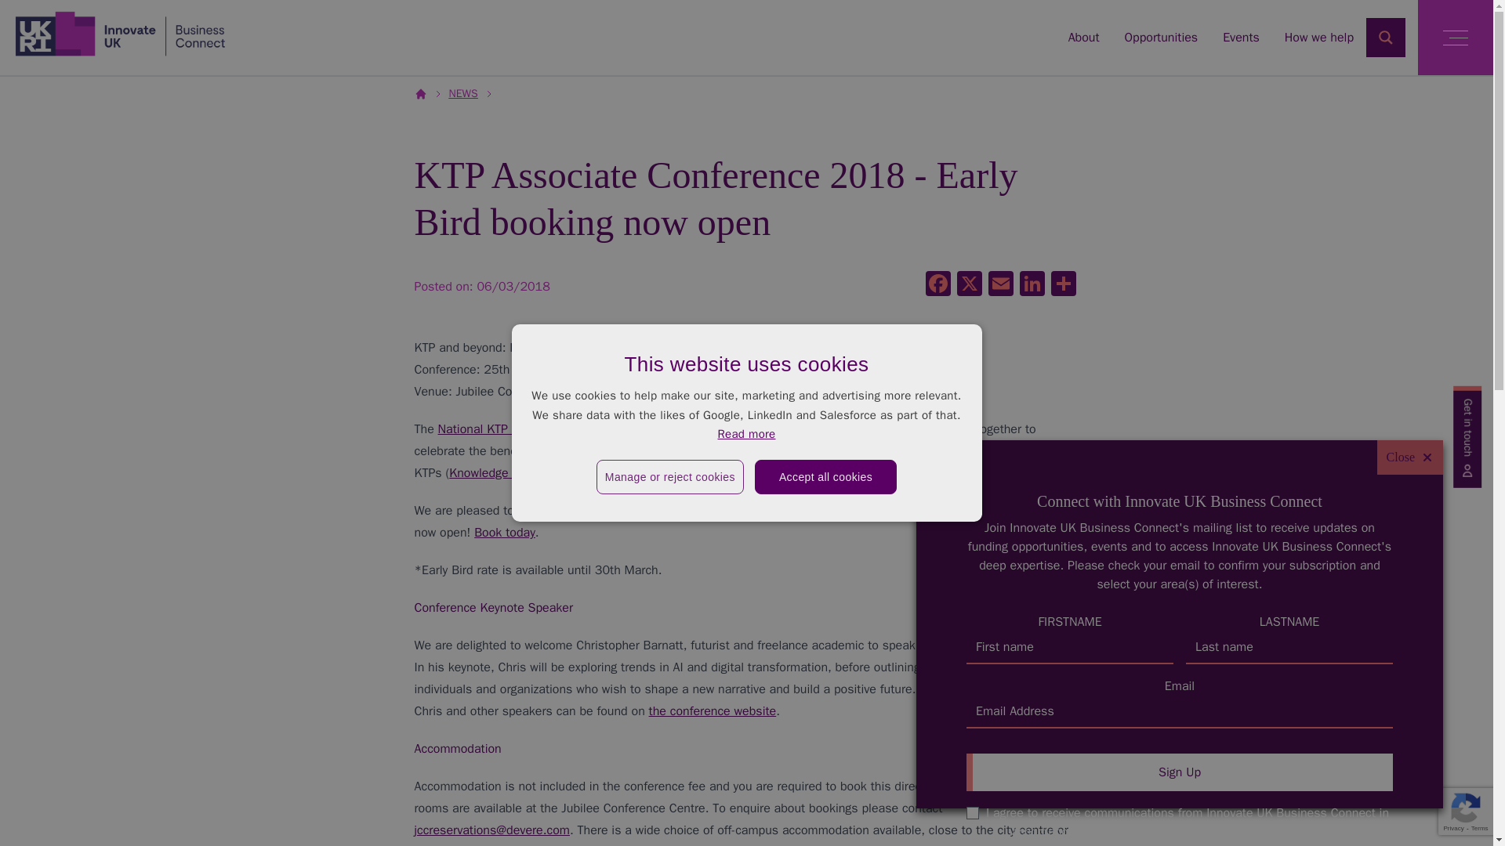  Describe the element at coordinates (1084, 38) in the screenshot. I see `About` at that location.